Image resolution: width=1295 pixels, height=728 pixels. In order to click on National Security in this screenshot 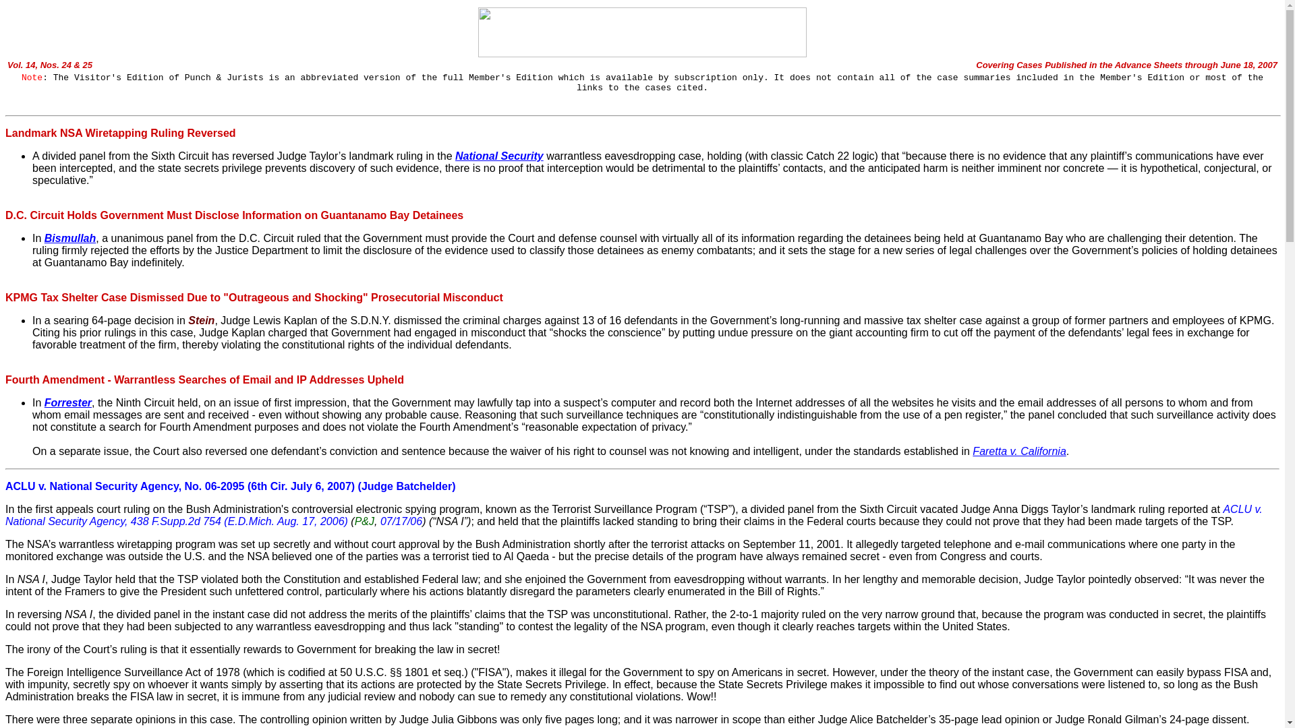, I will do `click(499, 155)`.